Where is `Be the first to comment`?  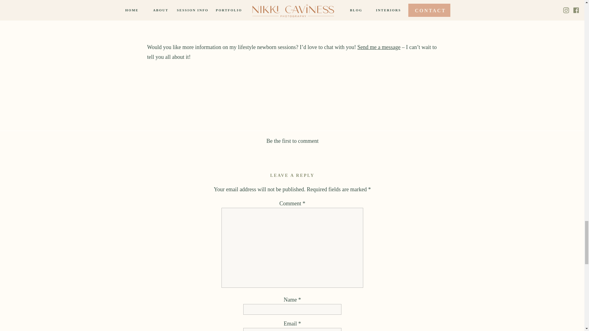
Be the first to comment is located at coordinates (293, 141).